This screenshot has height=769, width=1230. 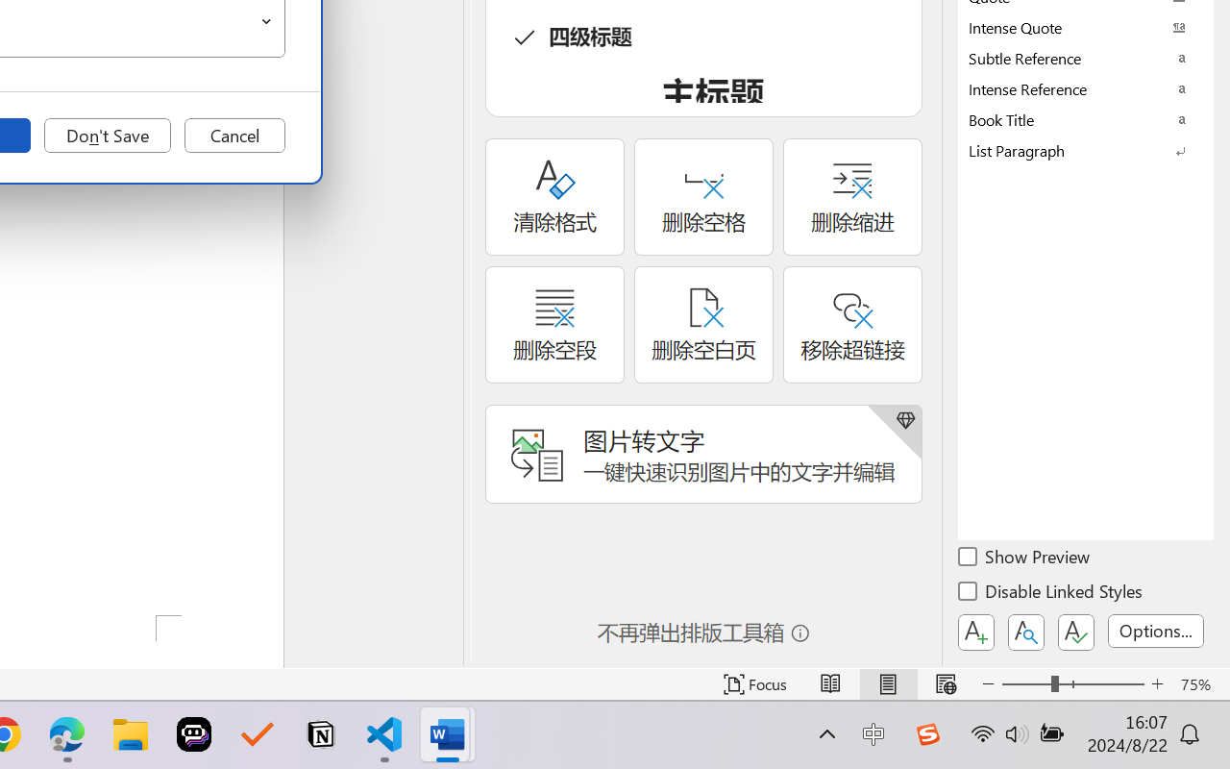 What do you see at coordinates (234, 136) in the screenshot?
I see `Cancel` at bounding box center [234, 136].